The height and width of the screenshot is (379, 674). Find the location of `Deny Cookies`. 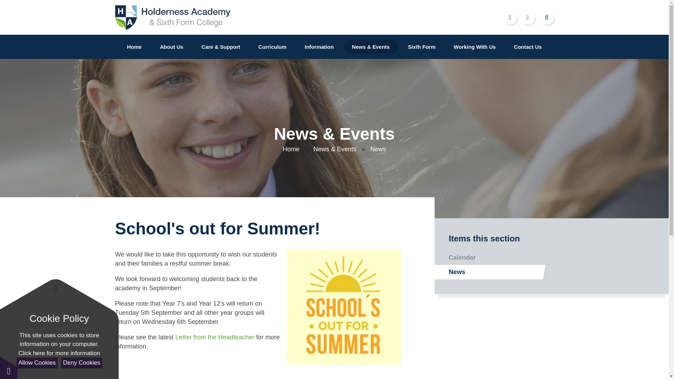

Deny Cookies is located at coordinates (81, 363).